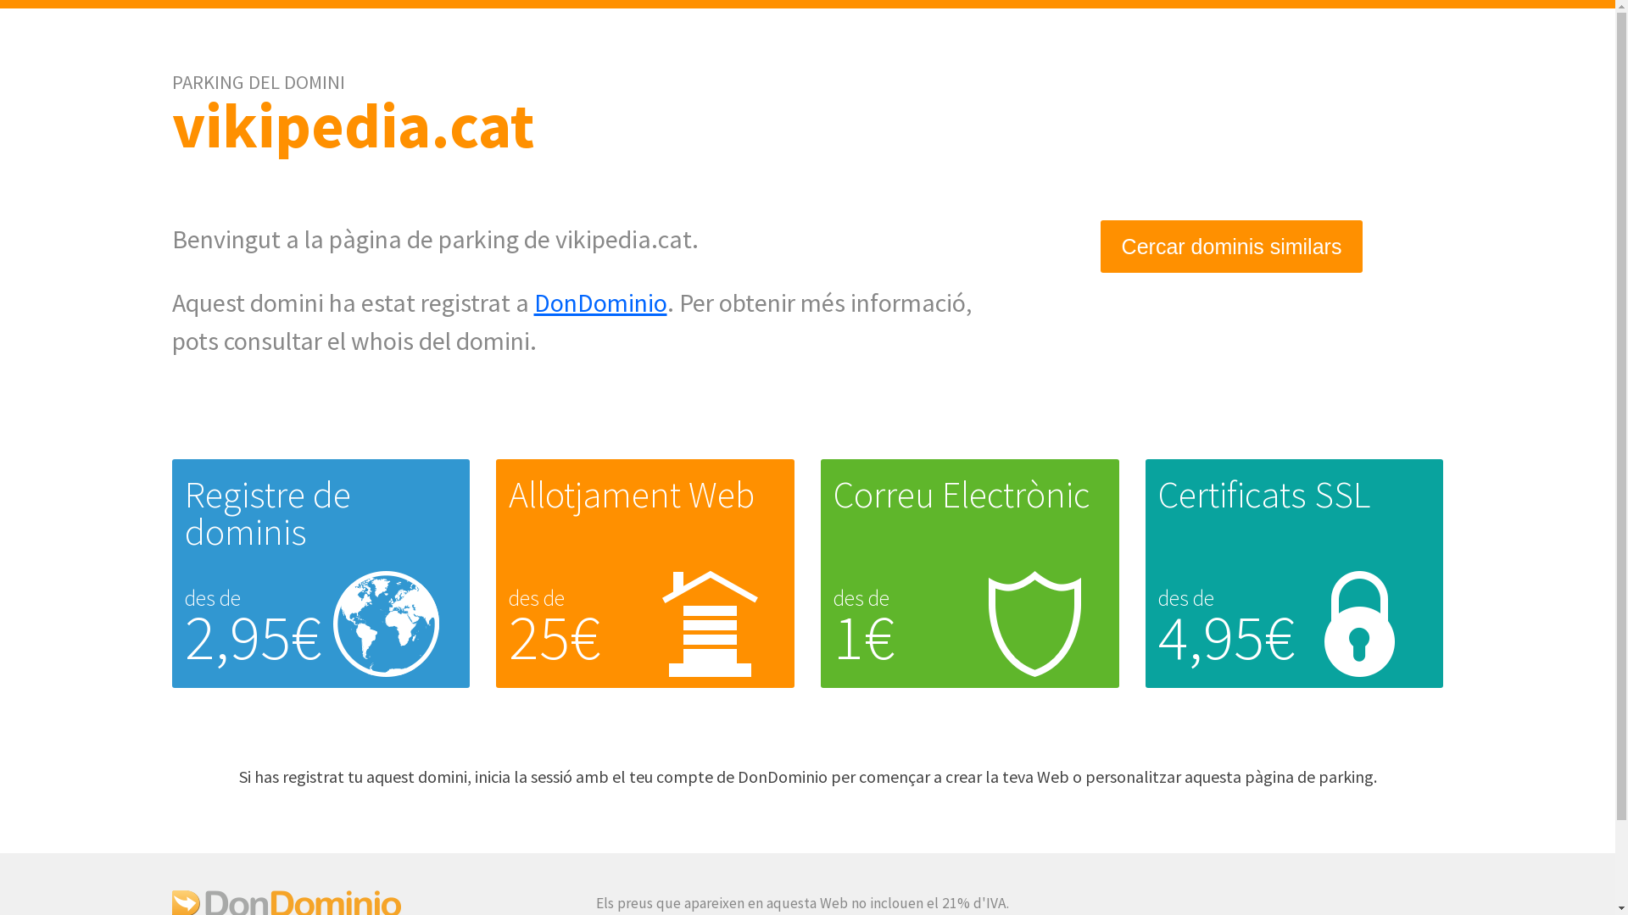  I want to click on DonDominio, so click(600, 302).